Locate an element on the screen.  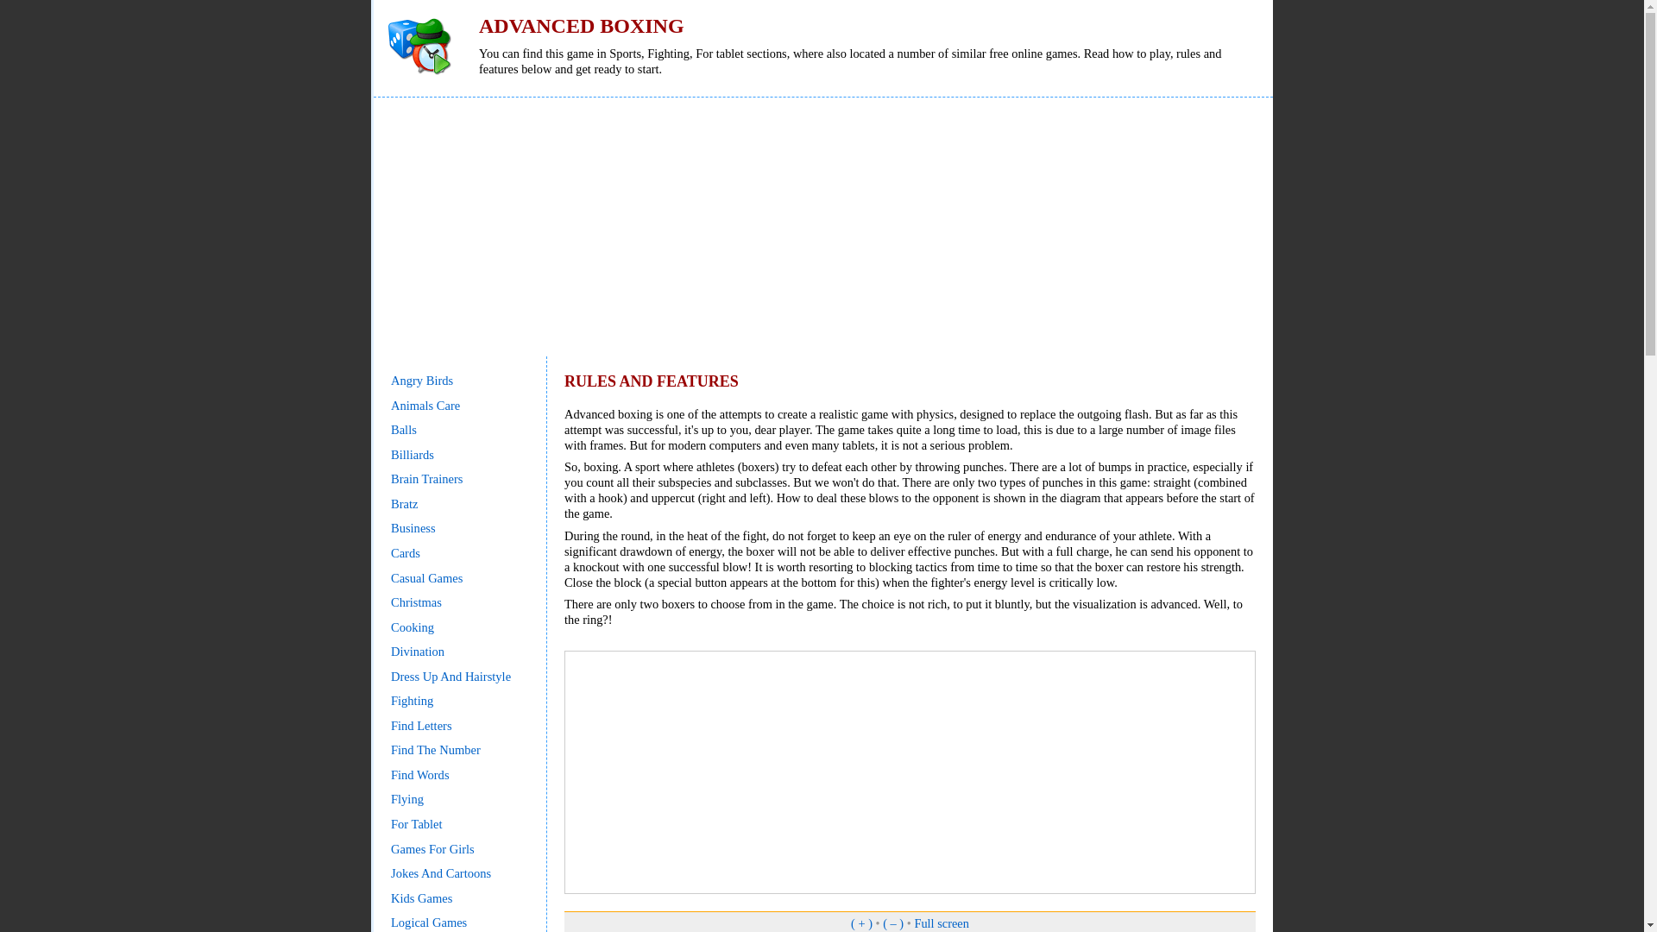
Business is located at coordinates (413, 527).